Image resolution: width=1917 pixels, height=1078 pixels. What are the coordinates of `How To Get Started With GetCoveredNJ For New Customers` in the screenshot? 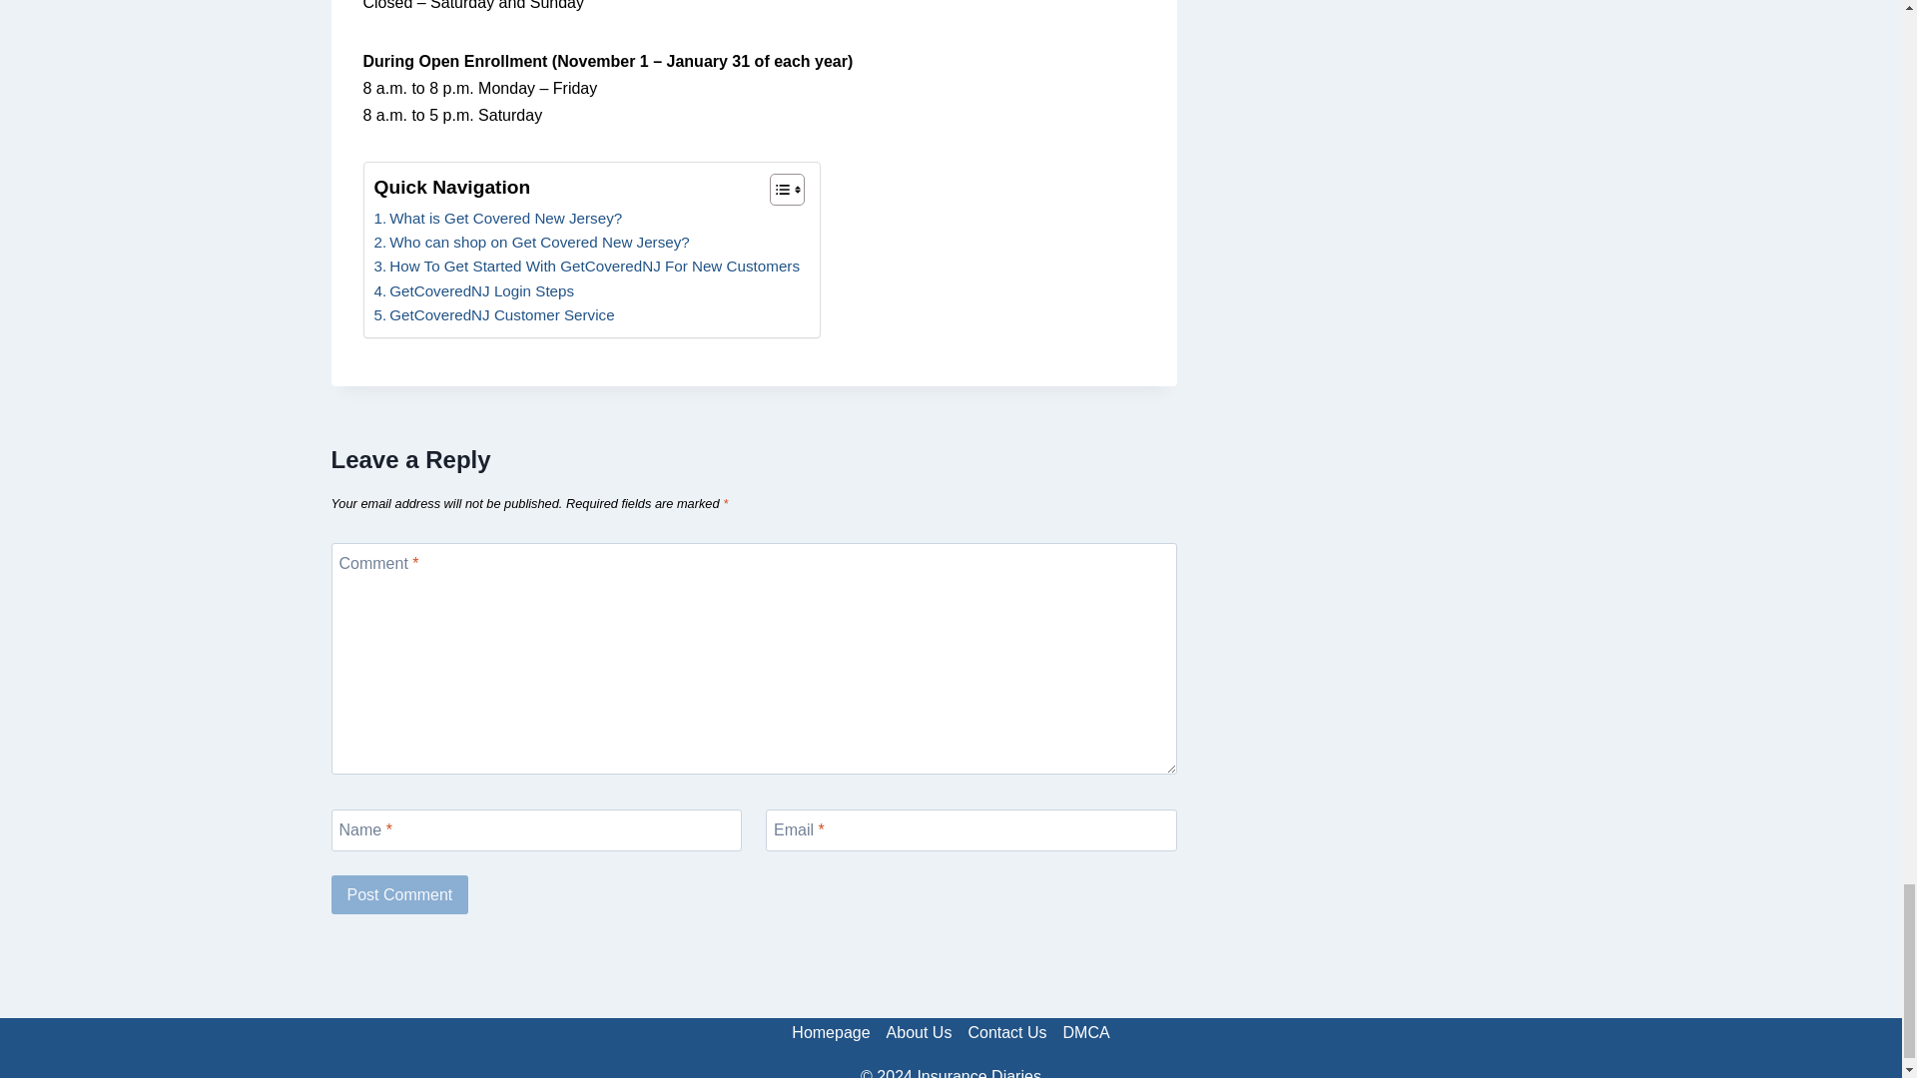 It's located at (586, 266).